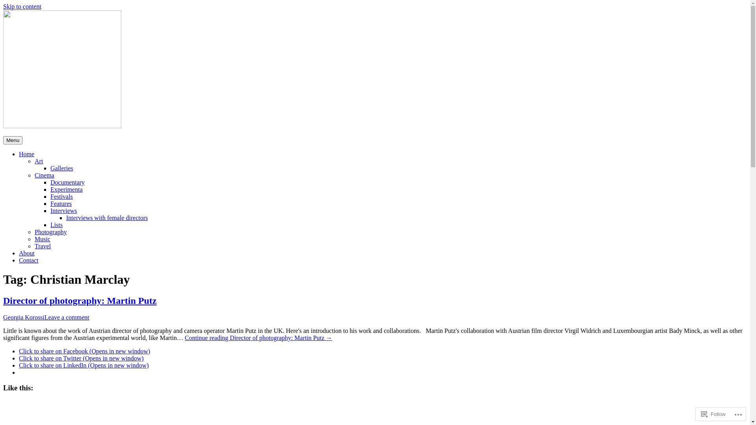 The width and height of the screenshot is (756, 425). I want to click on Interviews, so click(64, 211).